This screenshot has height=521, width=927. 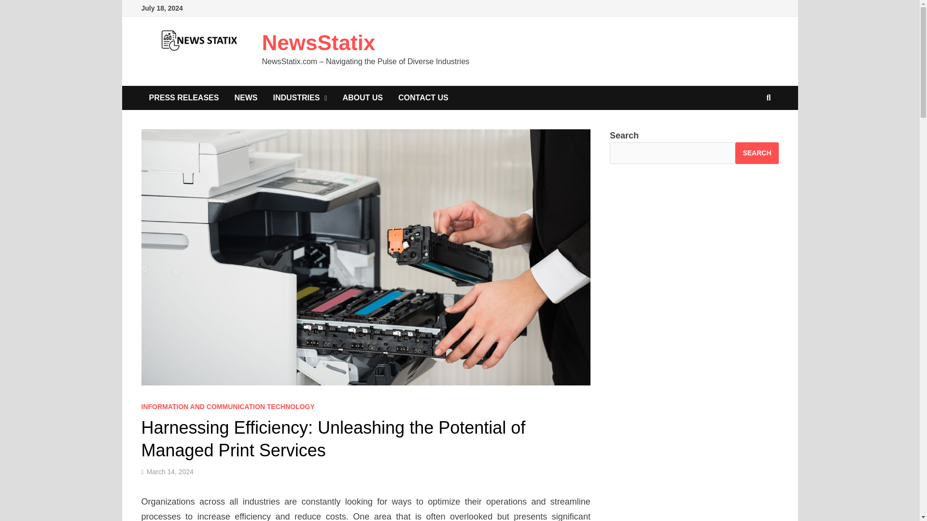 What do you see at coordinates (318, 42) in the screenshot?
I see `NewsStatix` at bounding box center [318, 42].